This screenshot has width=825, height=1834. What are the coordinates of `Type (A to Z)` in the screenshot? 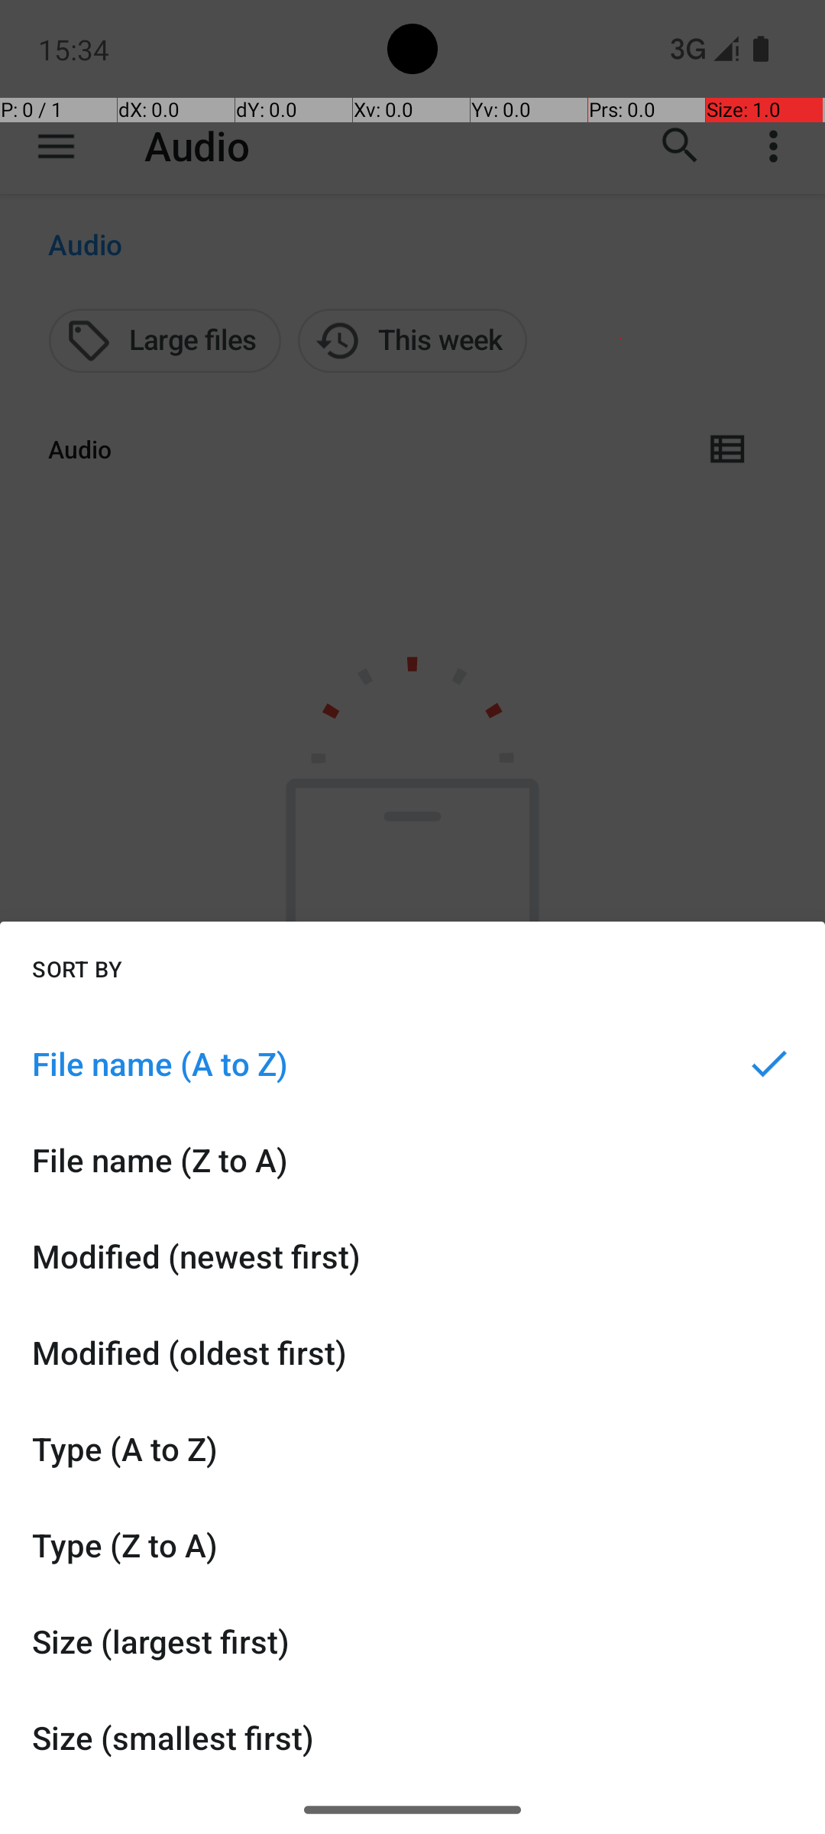 It's located at (412, 1449).